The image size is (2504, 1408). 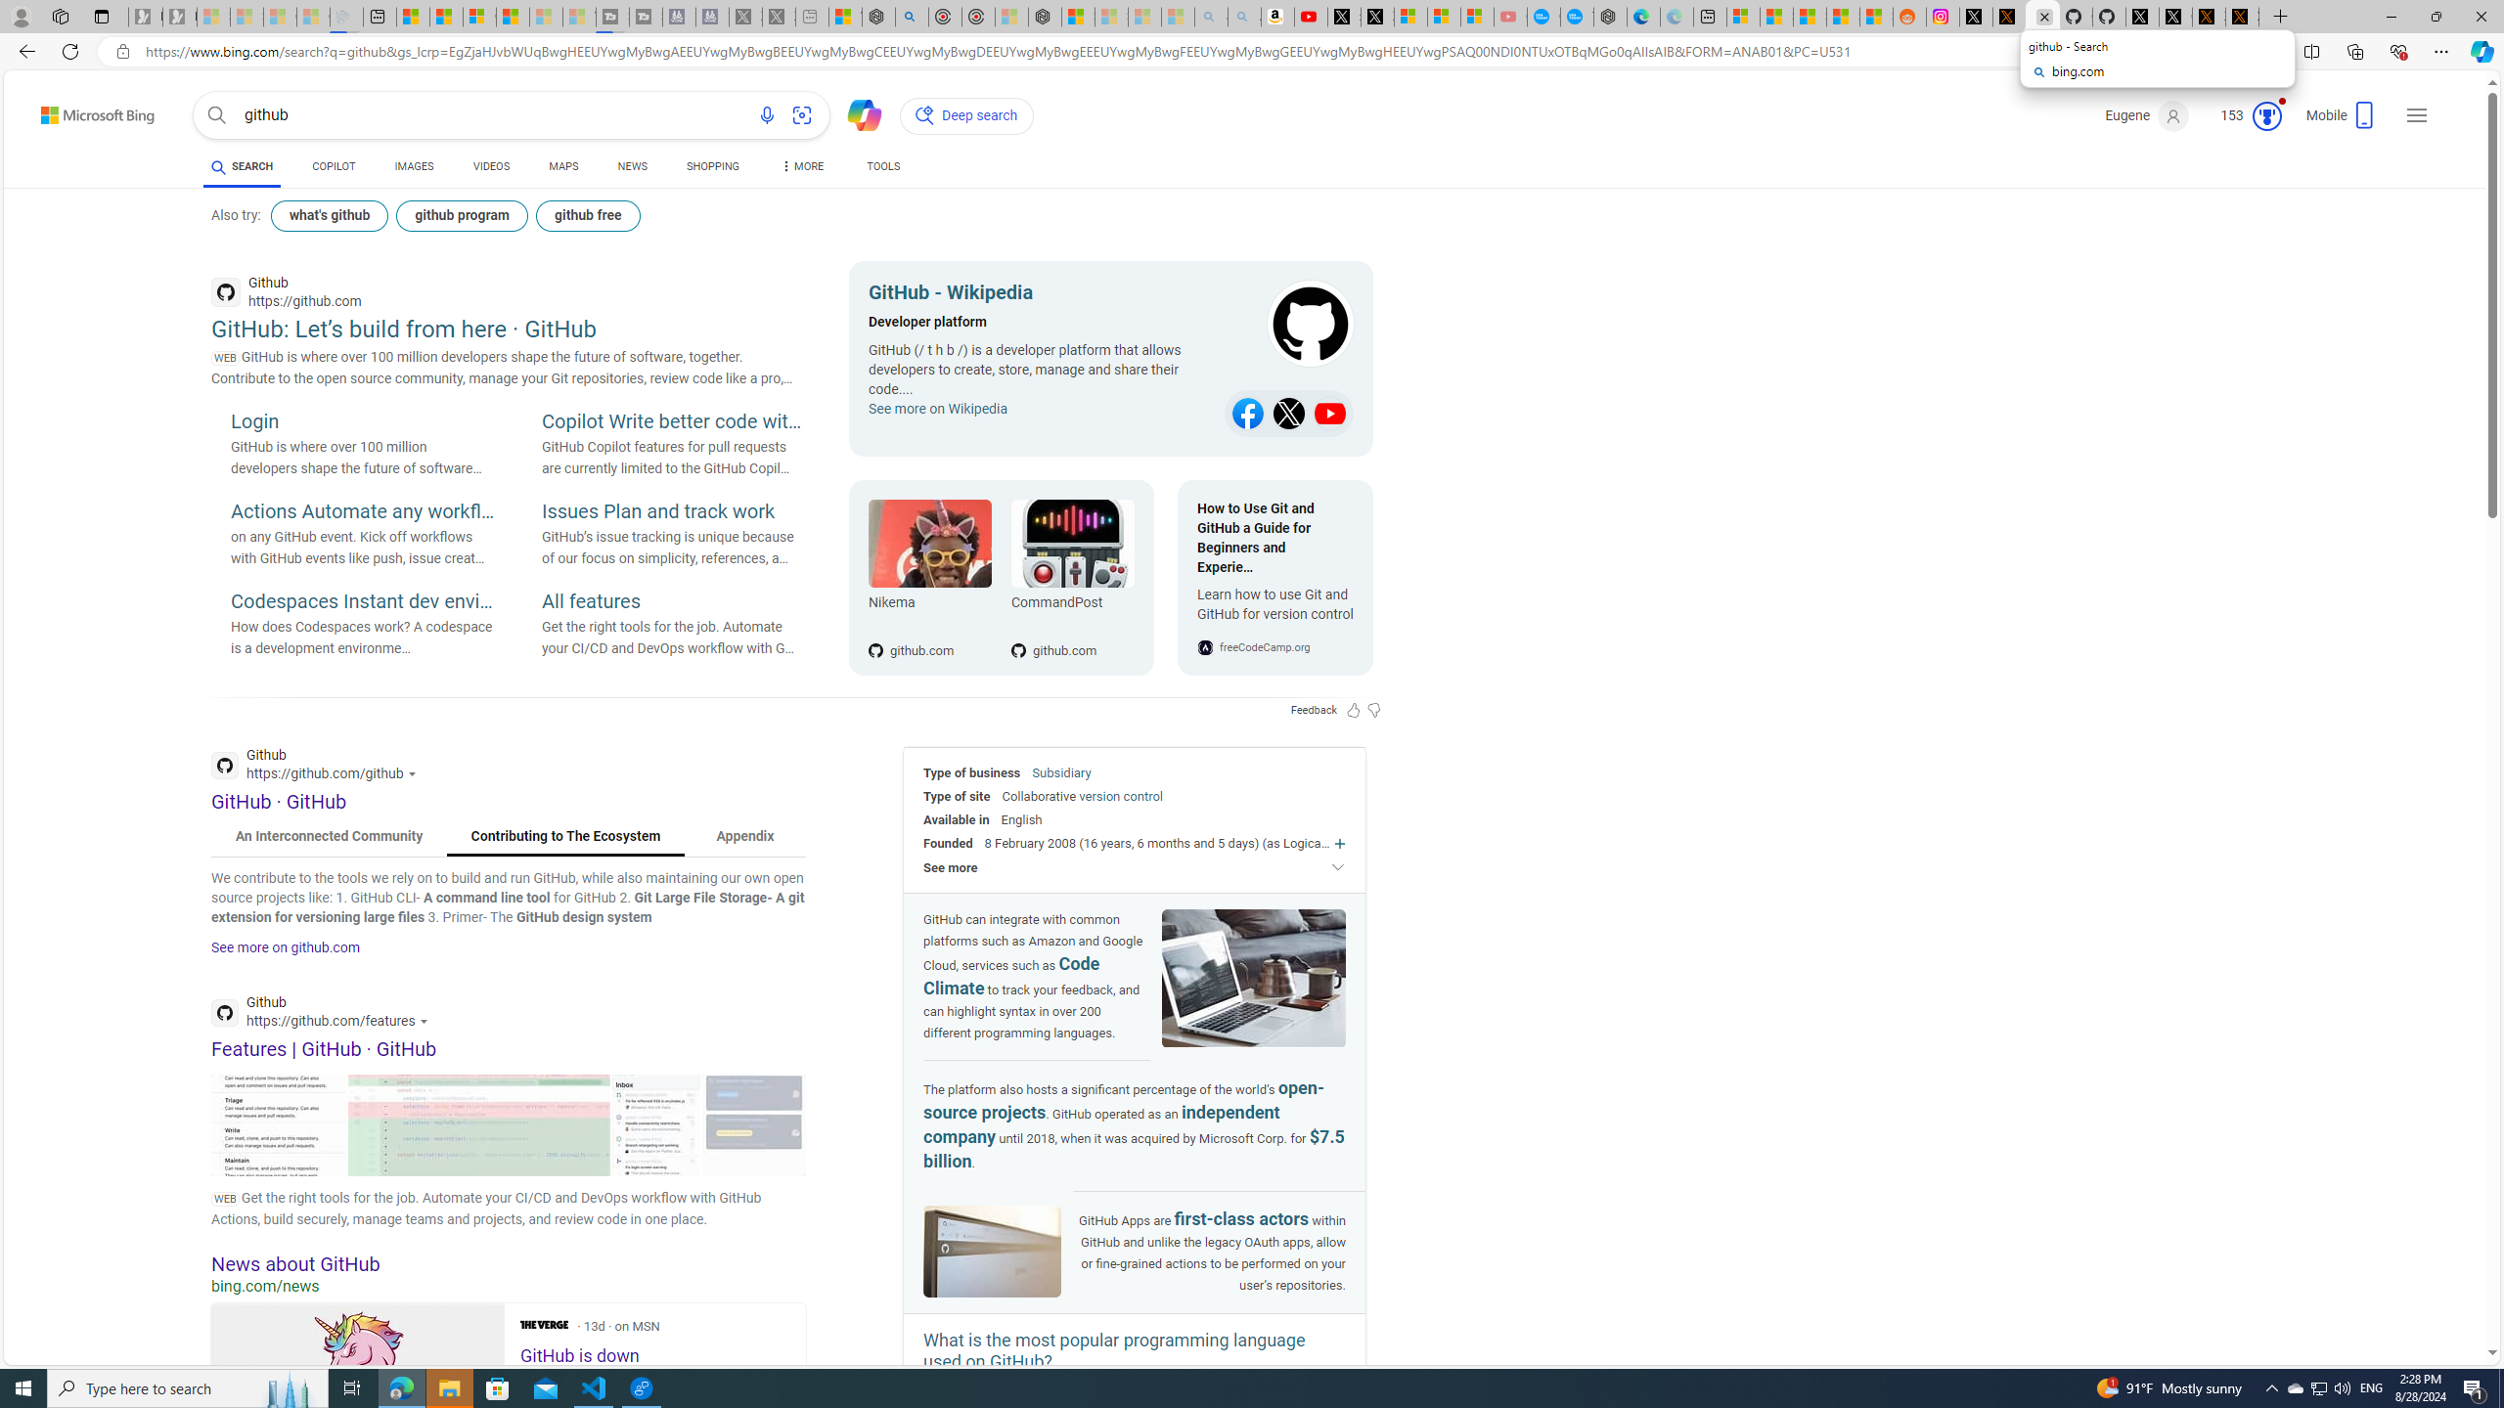 I want to click on Search more, so click(x=2448, y=1295).